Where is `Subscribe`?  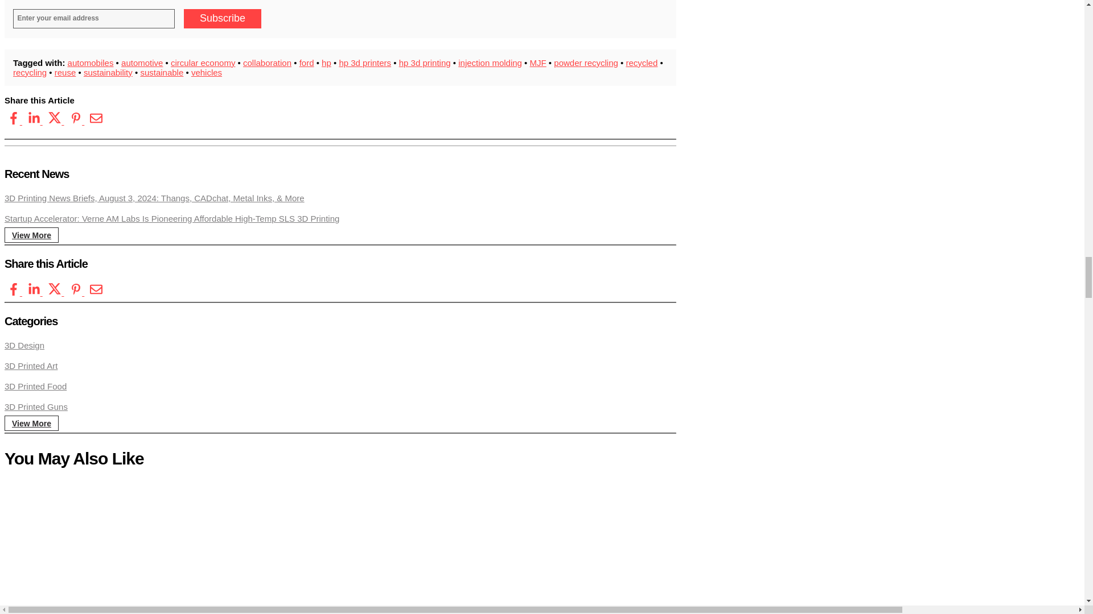 Subscribe is located at coordinates (222, 18).